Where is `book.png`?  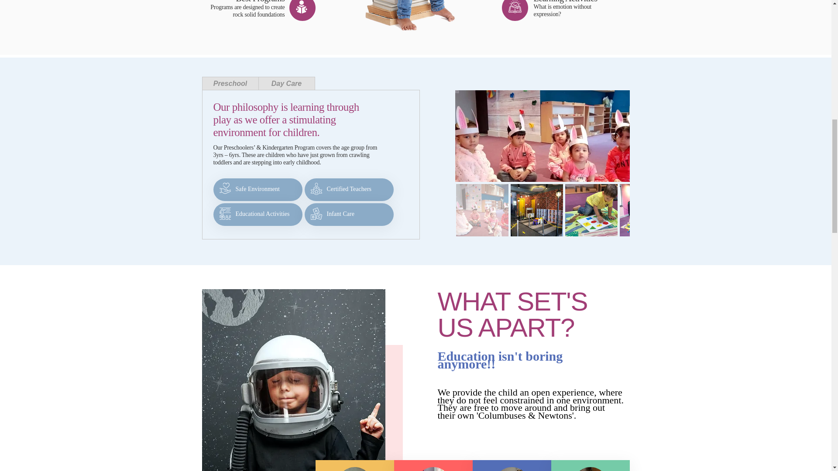
book.png is located at coordinates (301, 7).